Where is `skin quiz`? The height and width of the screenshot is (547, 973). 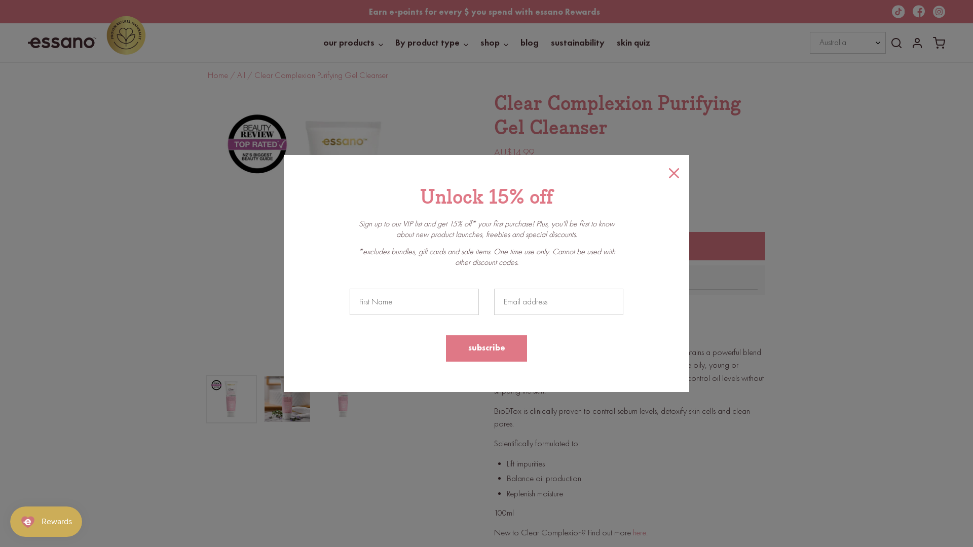 skin quiz is located at coordinates (633, 43).